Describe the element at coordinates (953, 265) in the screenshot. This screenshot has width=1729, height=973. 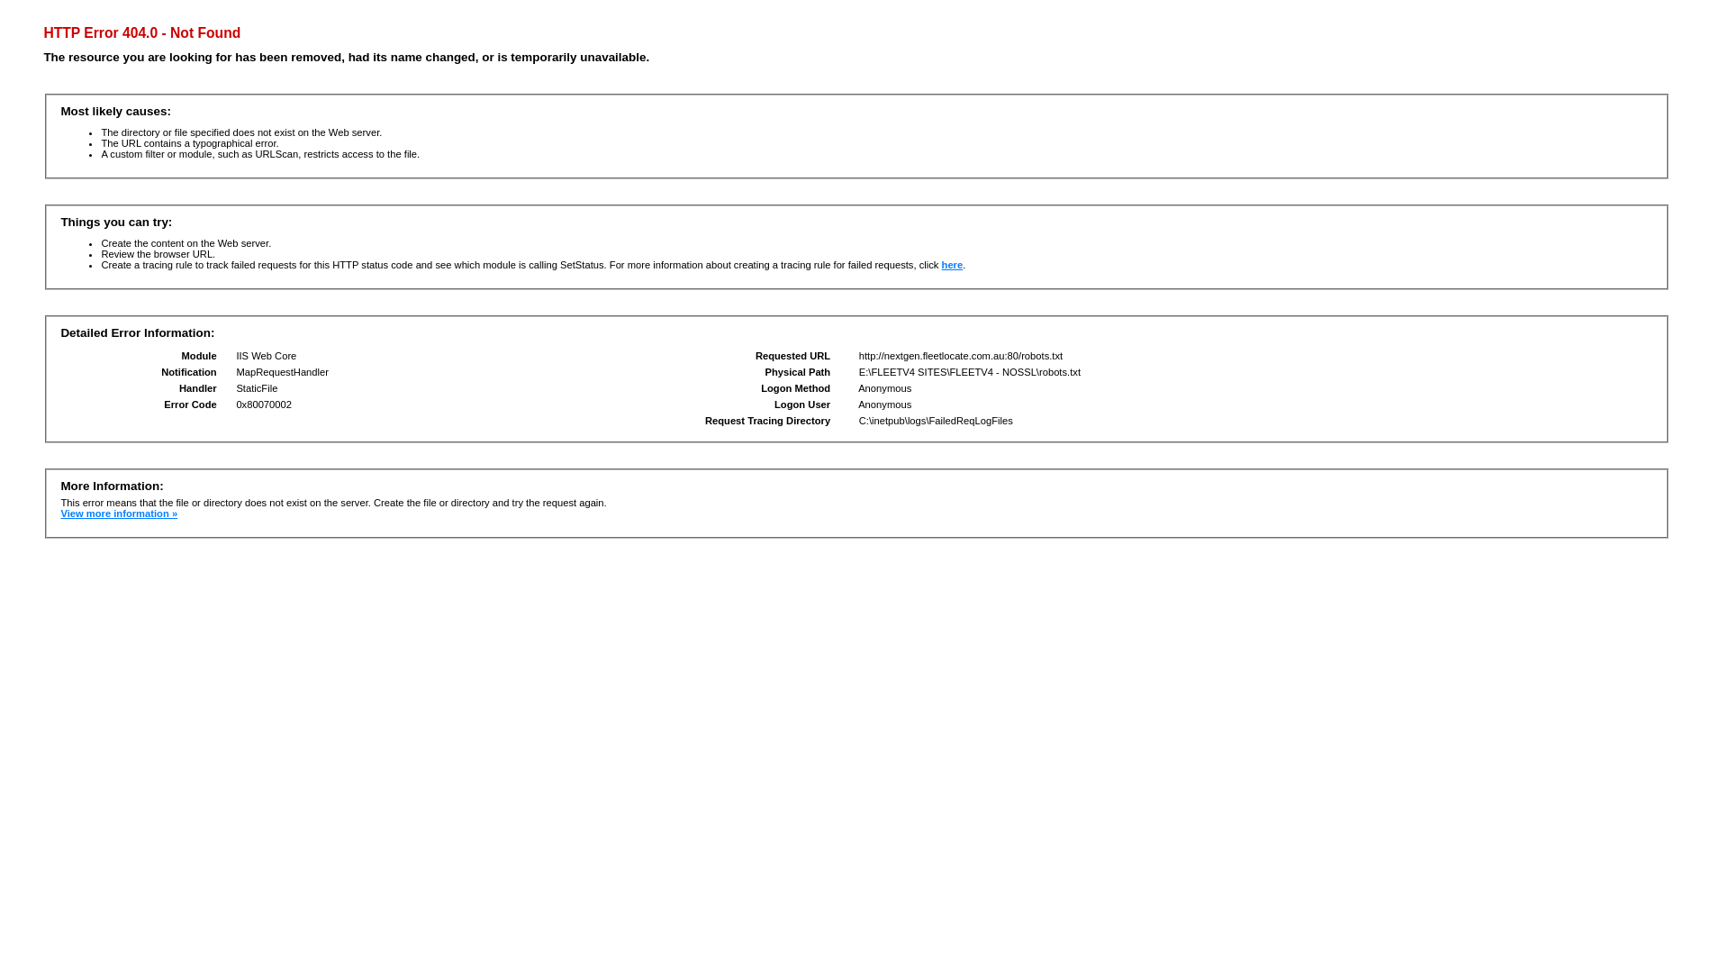
I see `here` at that location.